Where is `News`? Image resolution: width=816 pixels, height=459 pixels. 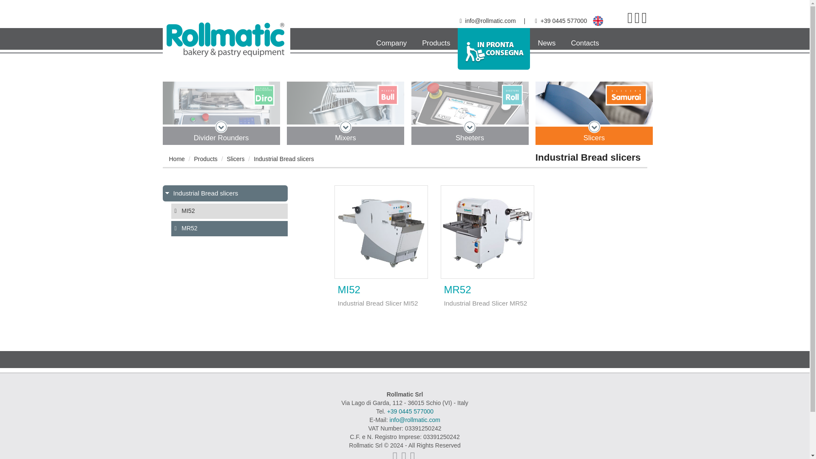
News is located at coordinates (546, 40).